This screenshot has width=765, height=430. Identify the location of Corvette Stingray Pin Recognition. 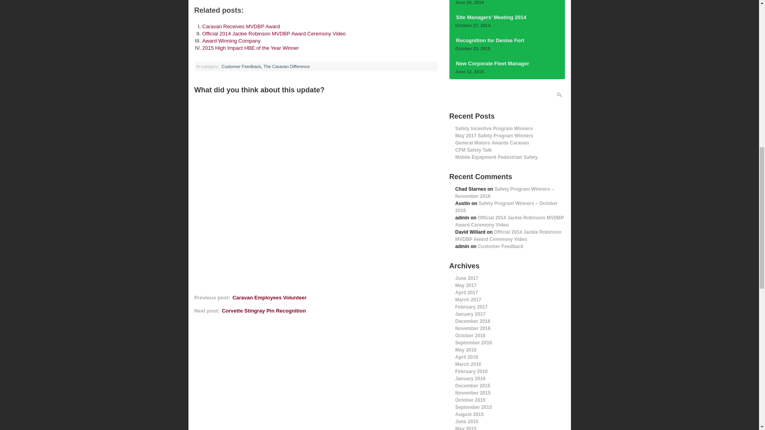
(263, 311).